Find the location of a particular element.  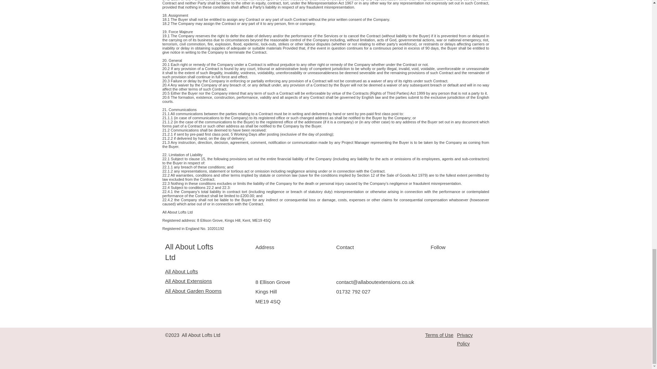

All About Lofts is located at coordinates (181, 271).